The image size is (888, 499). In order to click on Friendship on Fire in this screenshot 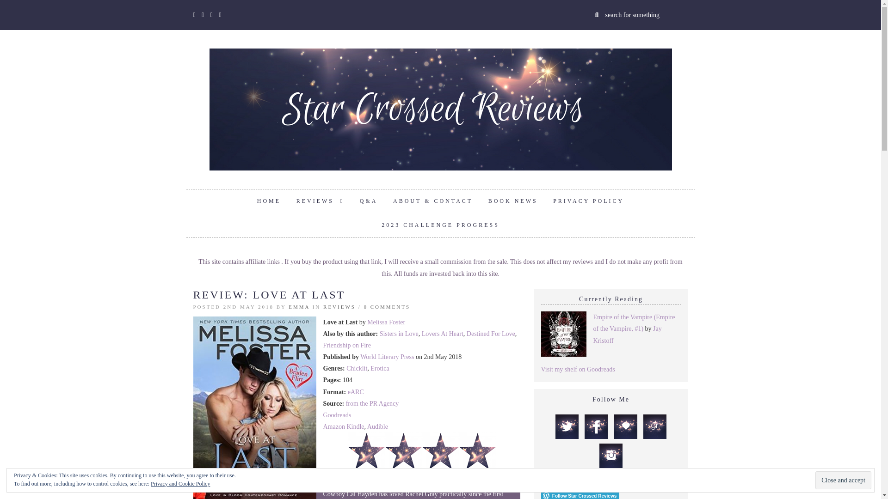, I will do `click(346, 345)`.